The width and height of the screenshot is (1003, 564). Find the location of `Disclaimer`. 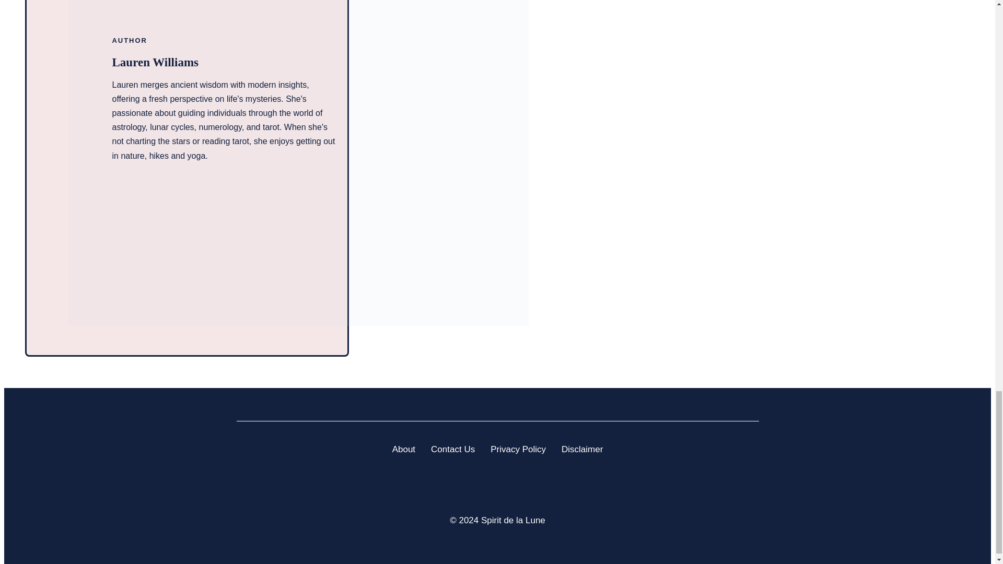

Disclaimer is located at coordinates (582, 449).